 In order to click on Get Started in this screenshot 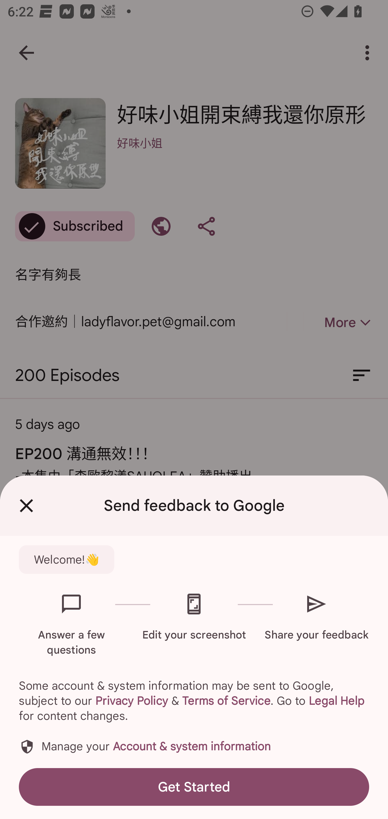, I will do `click(194, 787)`.